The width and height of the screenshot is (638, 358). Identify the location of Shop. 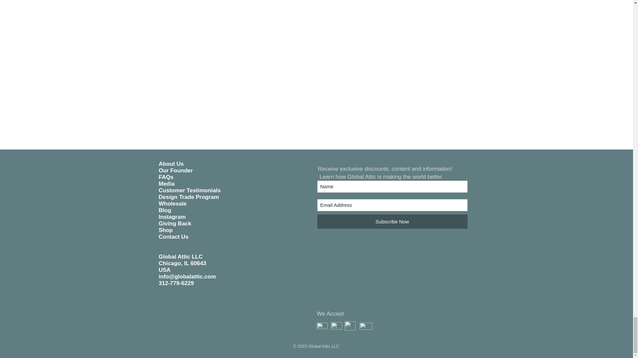
(166, 230).